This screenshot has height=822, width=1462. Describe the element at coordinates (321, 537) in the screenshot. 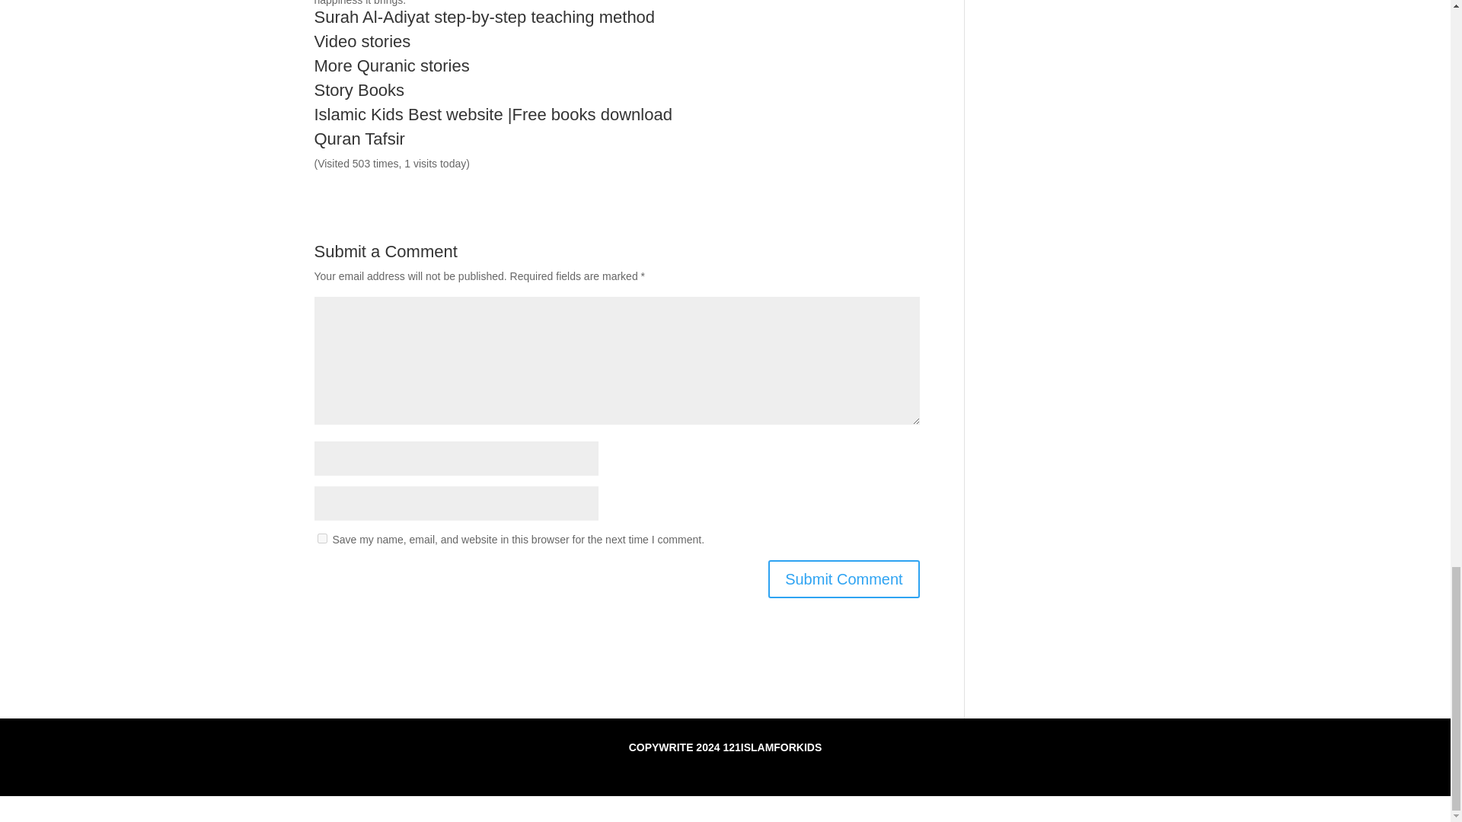

I see `yes` at that location.